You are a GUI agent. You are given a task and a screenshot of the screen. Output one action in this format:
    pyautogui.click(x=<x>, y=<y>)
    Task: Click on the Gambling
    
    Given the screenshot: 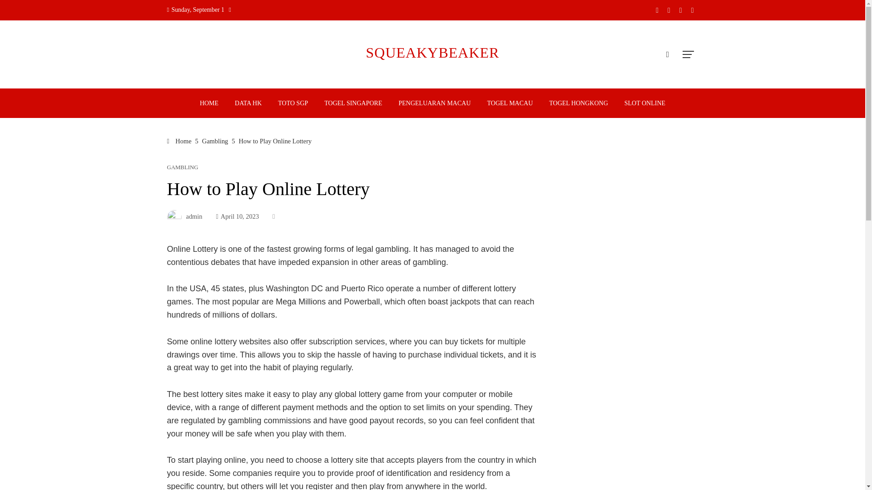 What is the action you would take?
    pyautogui.click(x=215, y=141)
    